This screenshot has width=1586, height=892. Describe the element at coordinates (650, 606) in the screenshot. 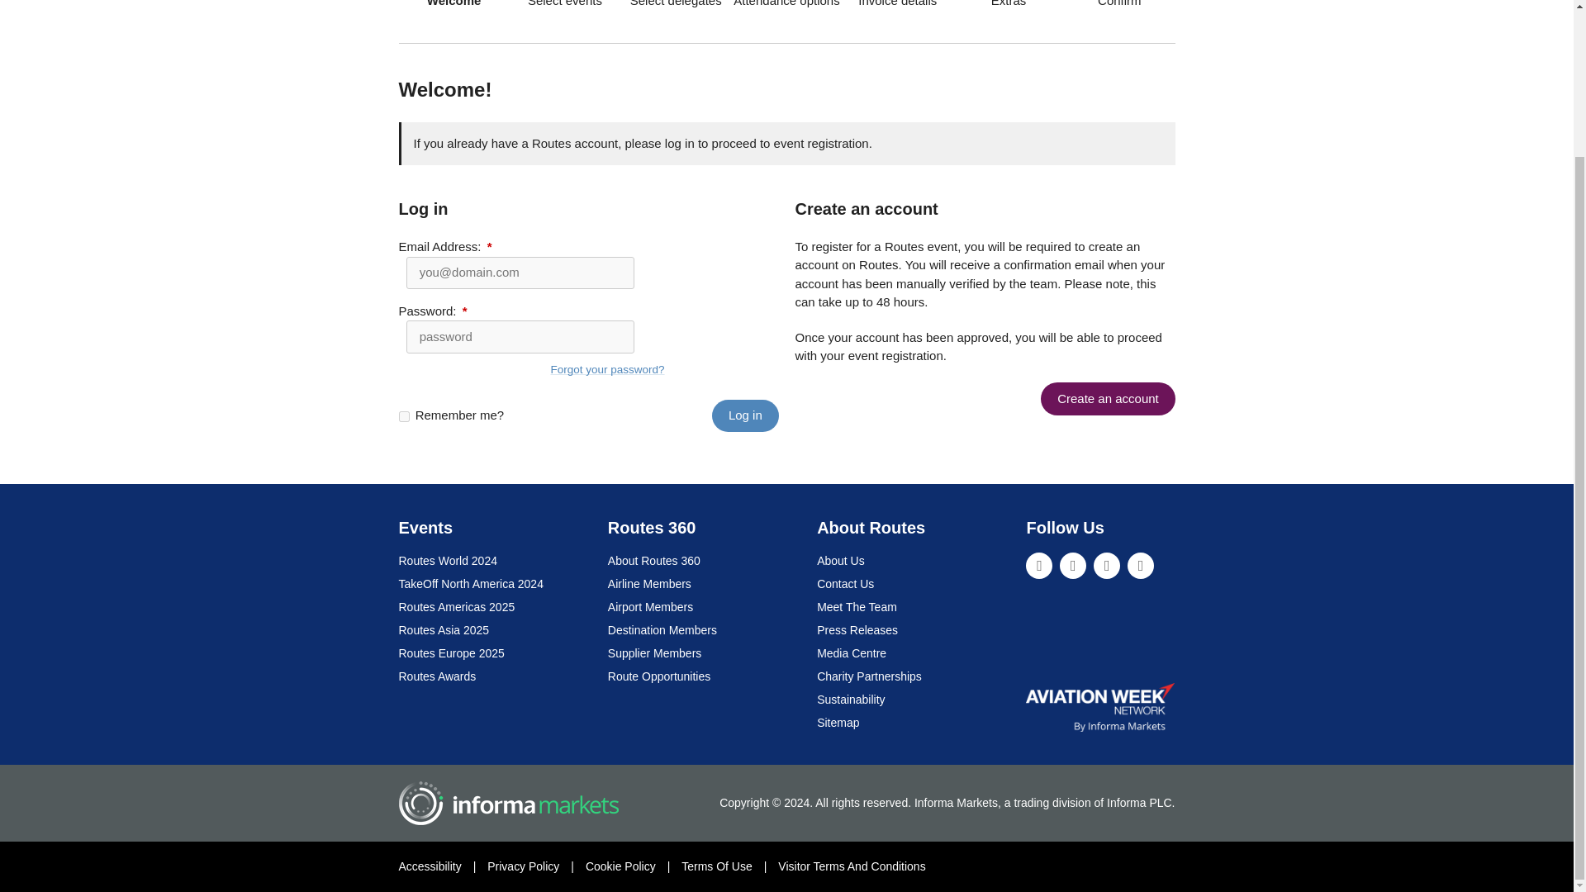

I see `Airport Members` at that location.